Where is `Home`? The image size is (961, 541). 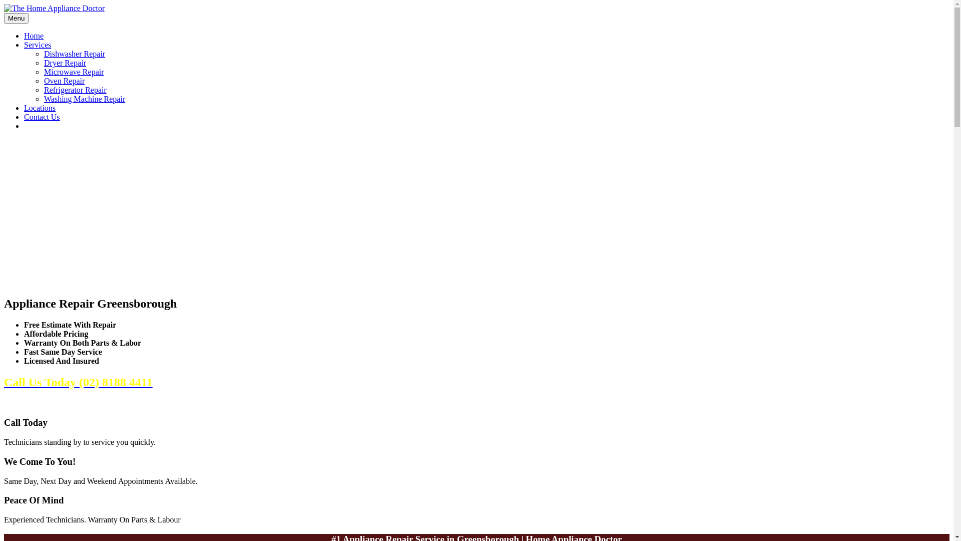
Home is located at coordinates (34, 36).